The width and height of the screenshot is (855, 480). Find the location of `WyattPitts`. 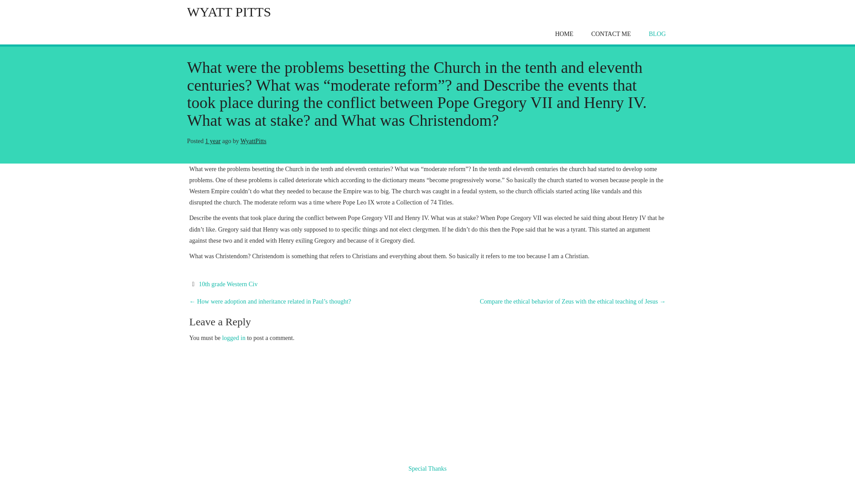

WyattPitts is located at coordinates (253, 141).